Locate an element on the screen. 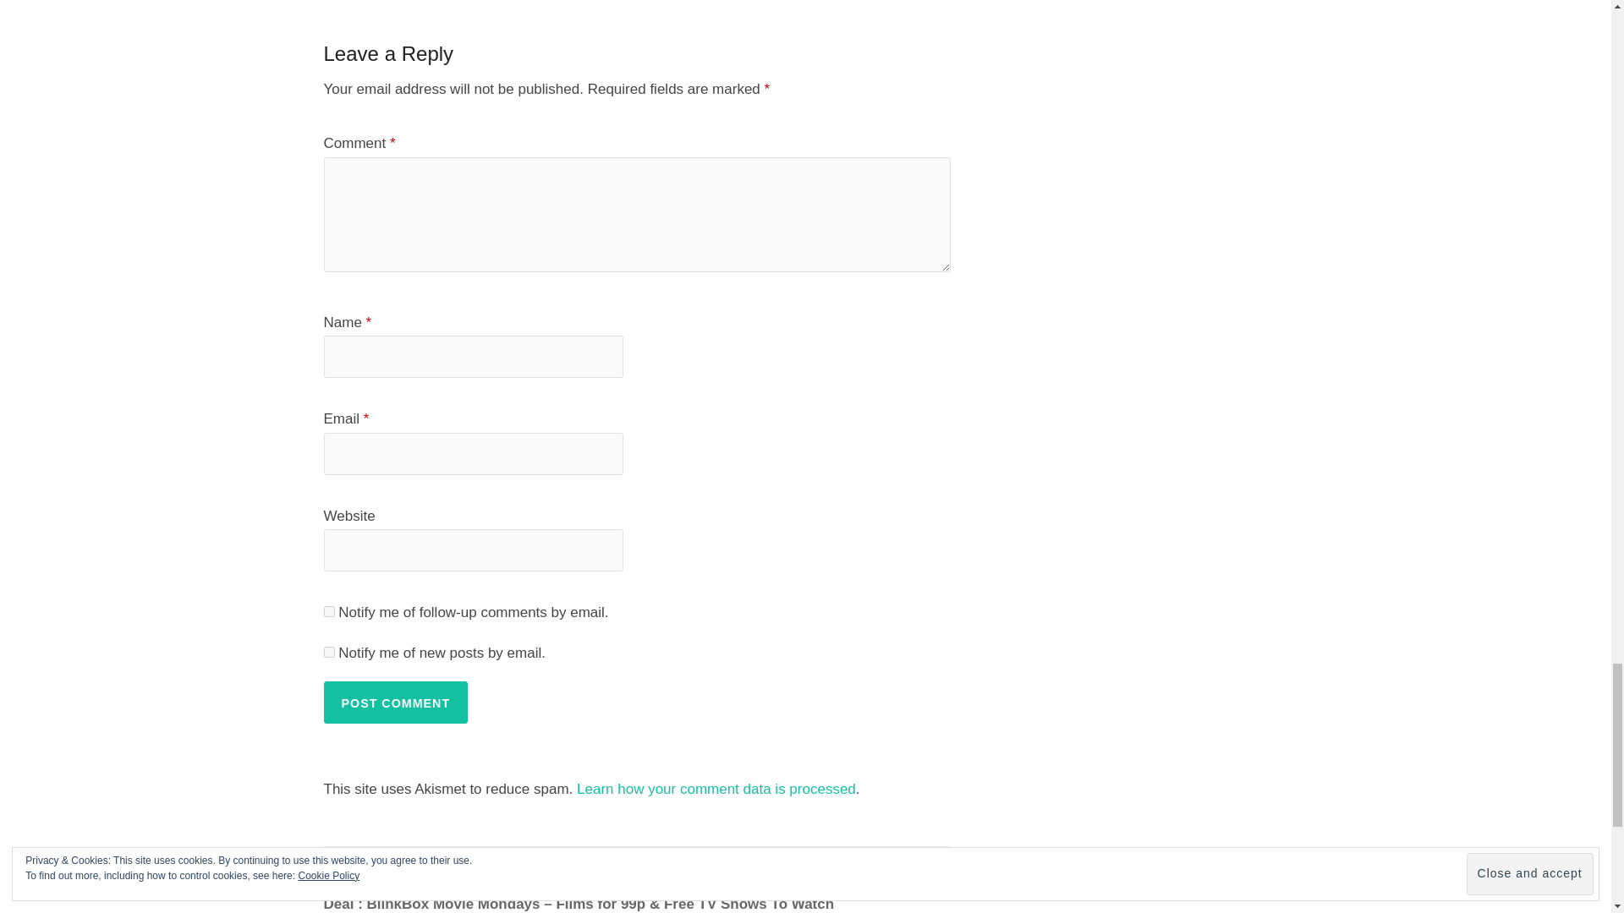 The image size is (1624, 913). Learn how your comment data is processed is located at coordinates (716, 789).